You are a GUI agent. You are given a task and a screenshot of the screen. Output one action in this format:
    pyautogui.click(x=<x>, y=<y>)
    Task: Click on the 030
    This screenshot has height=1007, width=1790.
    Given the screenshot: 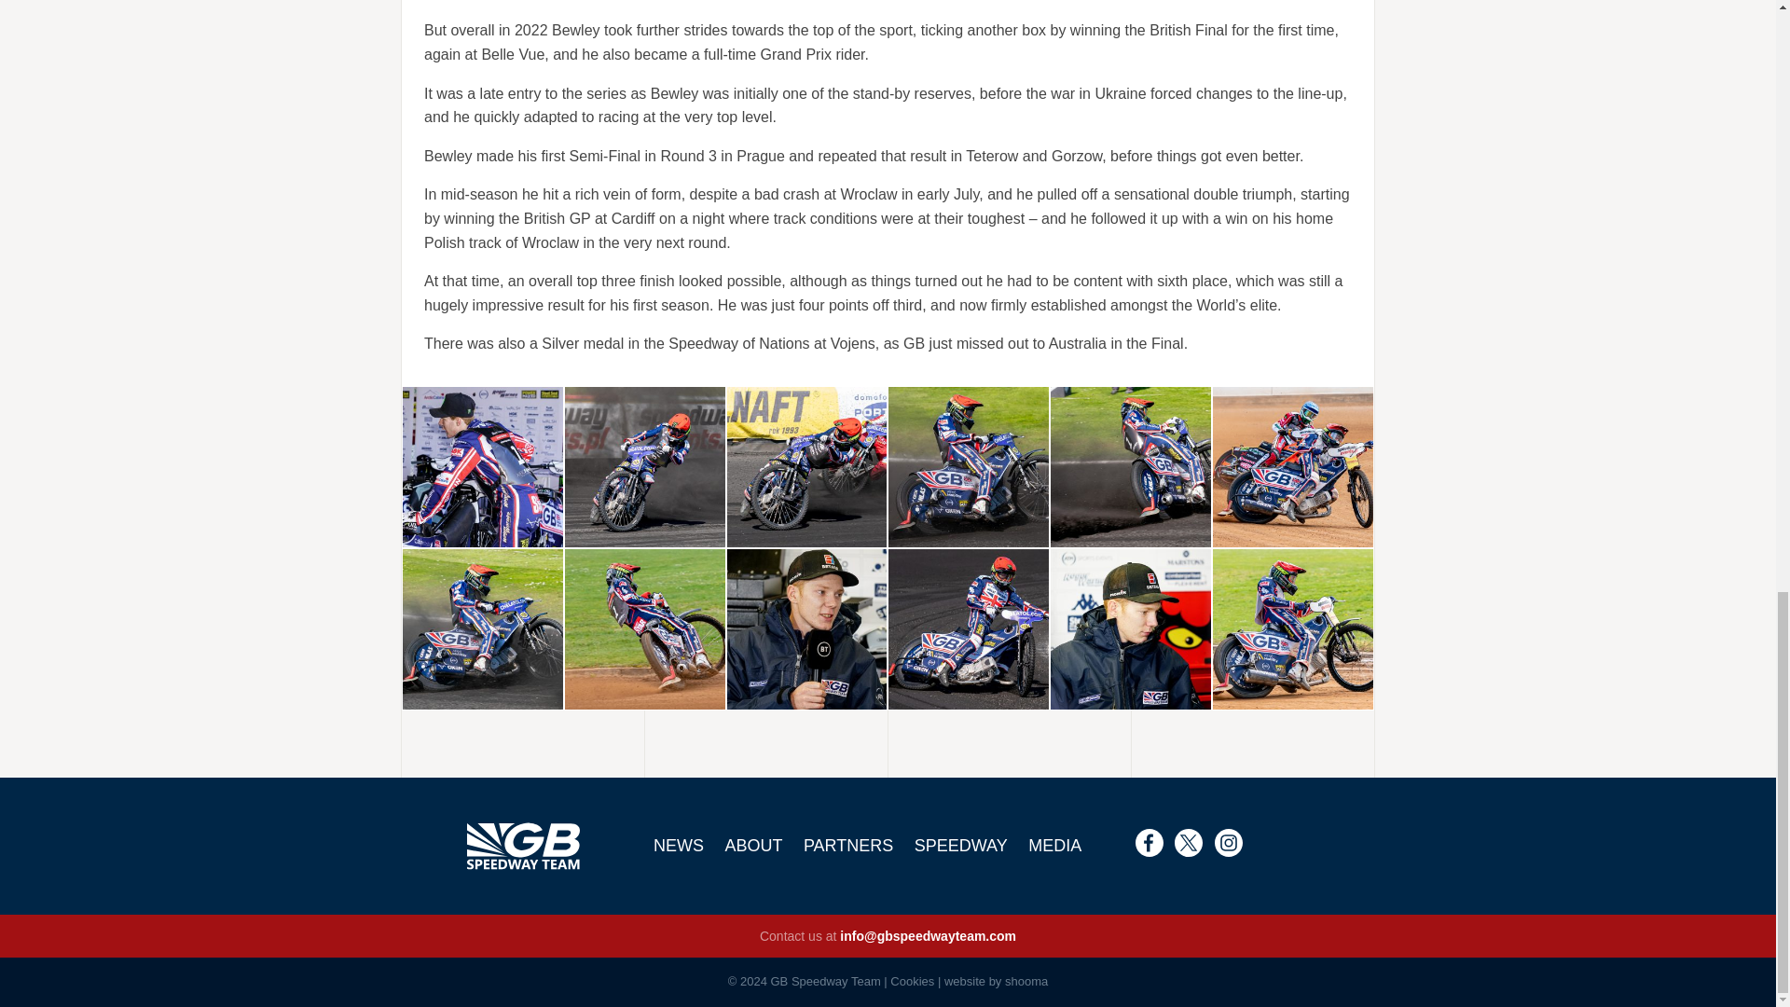 What is the action you would take?
    pyautogui.click(x=968, y=628)
    